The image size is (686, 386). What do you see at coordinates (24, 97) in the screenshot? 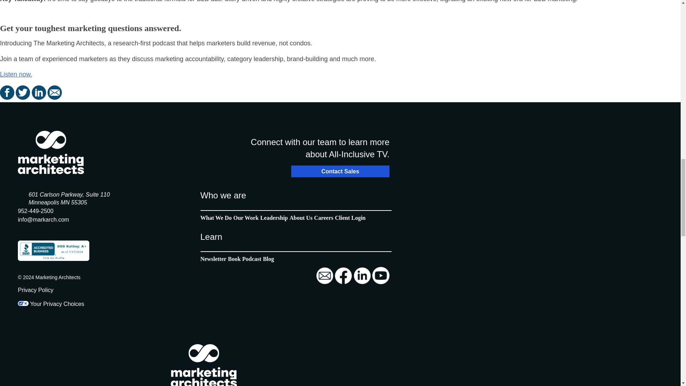
I see `Tweet` at bounding box center [24, 97].